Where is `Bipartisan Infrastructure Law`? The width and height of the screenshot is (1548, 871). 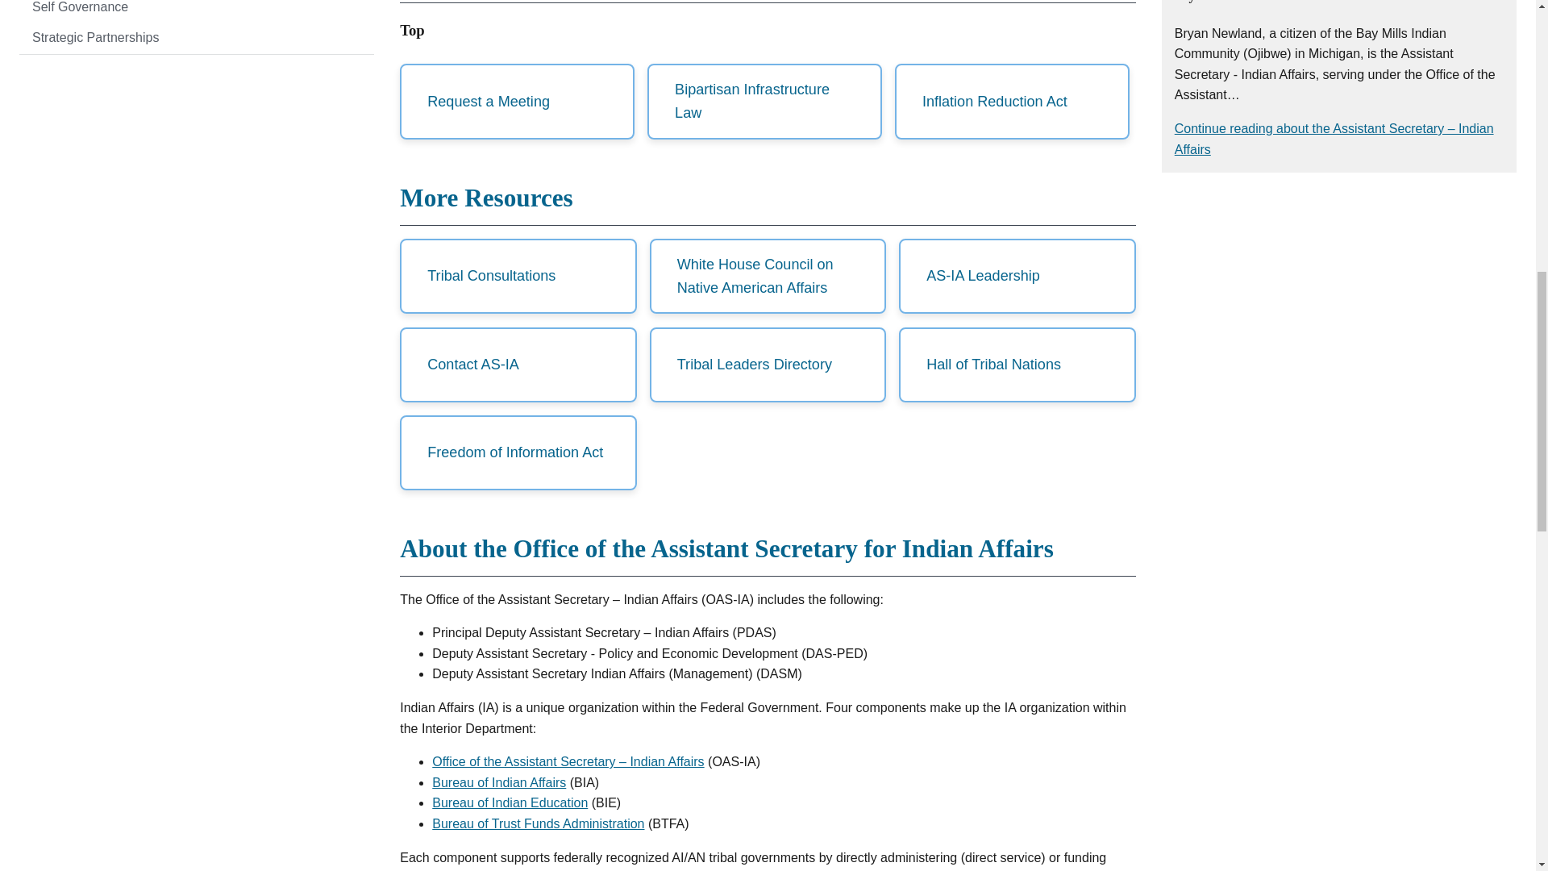 Bipartisan Infrastructure Law is located at coordinates (764, 101).